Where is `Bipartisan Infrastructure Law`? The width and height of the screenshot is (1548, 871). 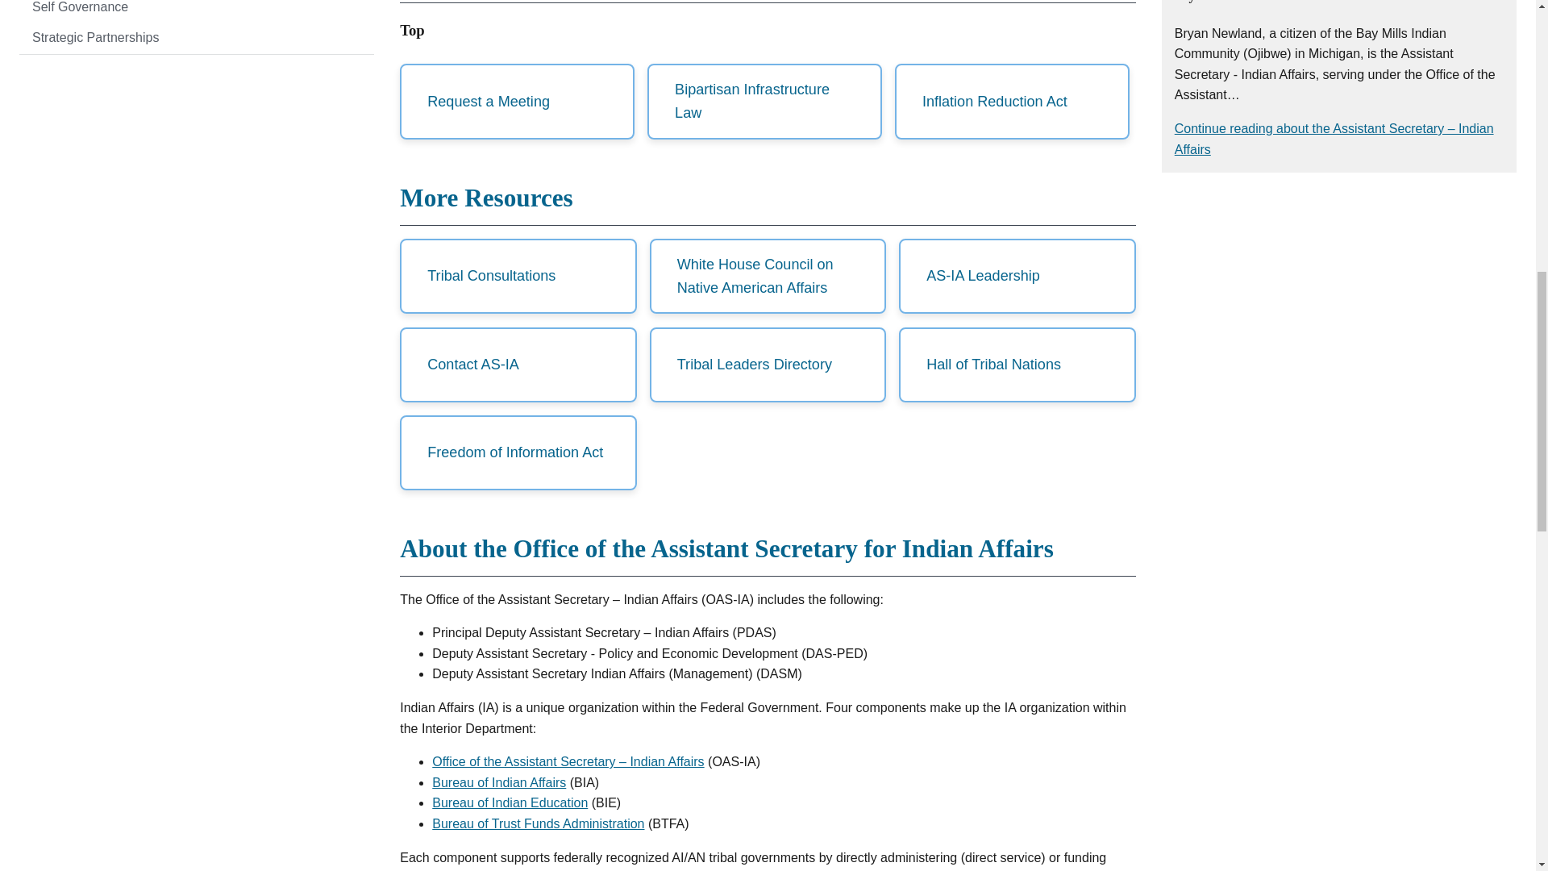 Bipartisan Infrastructure Law is located at coordinates (764, 101).